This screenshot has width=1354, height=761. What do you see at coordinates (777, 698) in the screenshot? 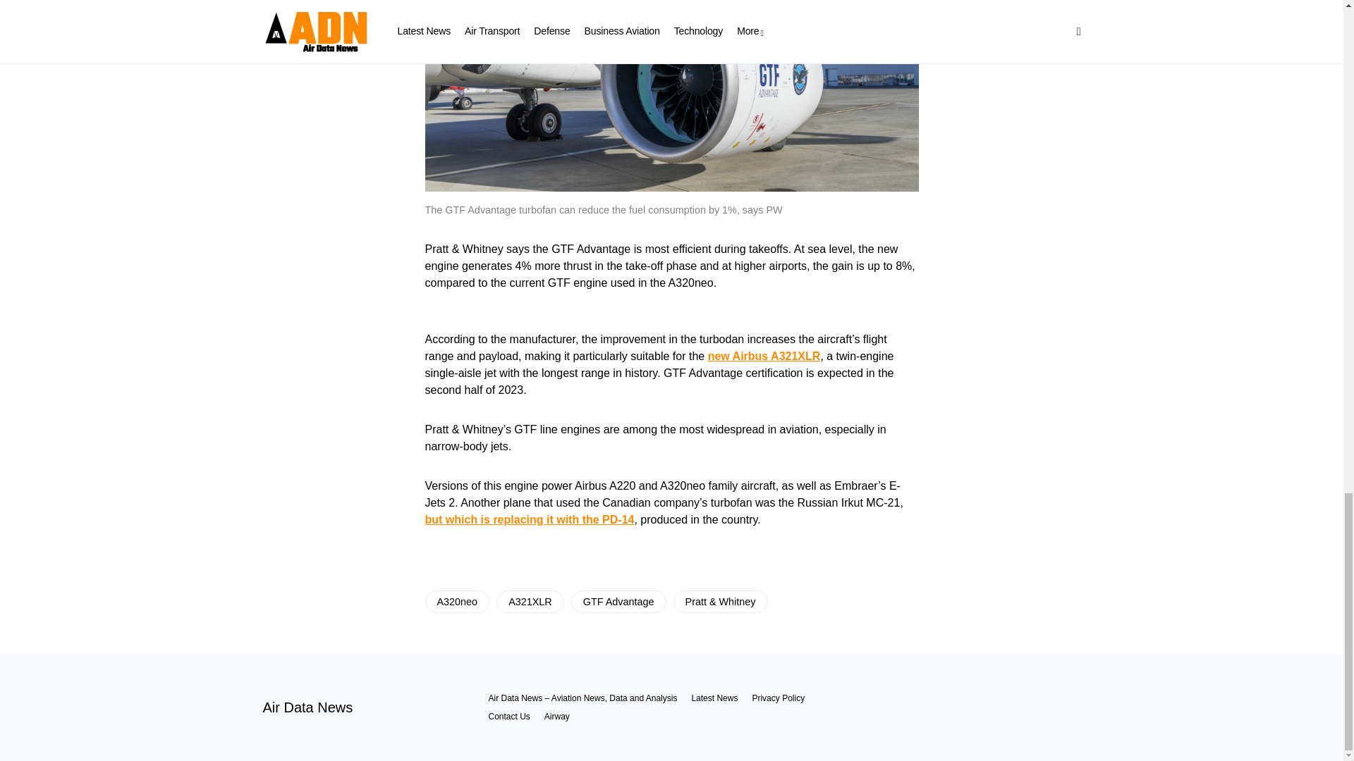
I see `Privacy Policy` at bounding box center [777, 698].